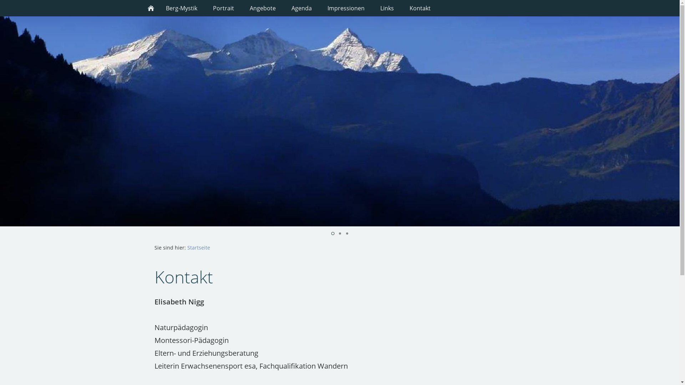  What do you see at coordinates (387, 8) in the screenshot?
I see `Links` at bounding box center [387, 8].